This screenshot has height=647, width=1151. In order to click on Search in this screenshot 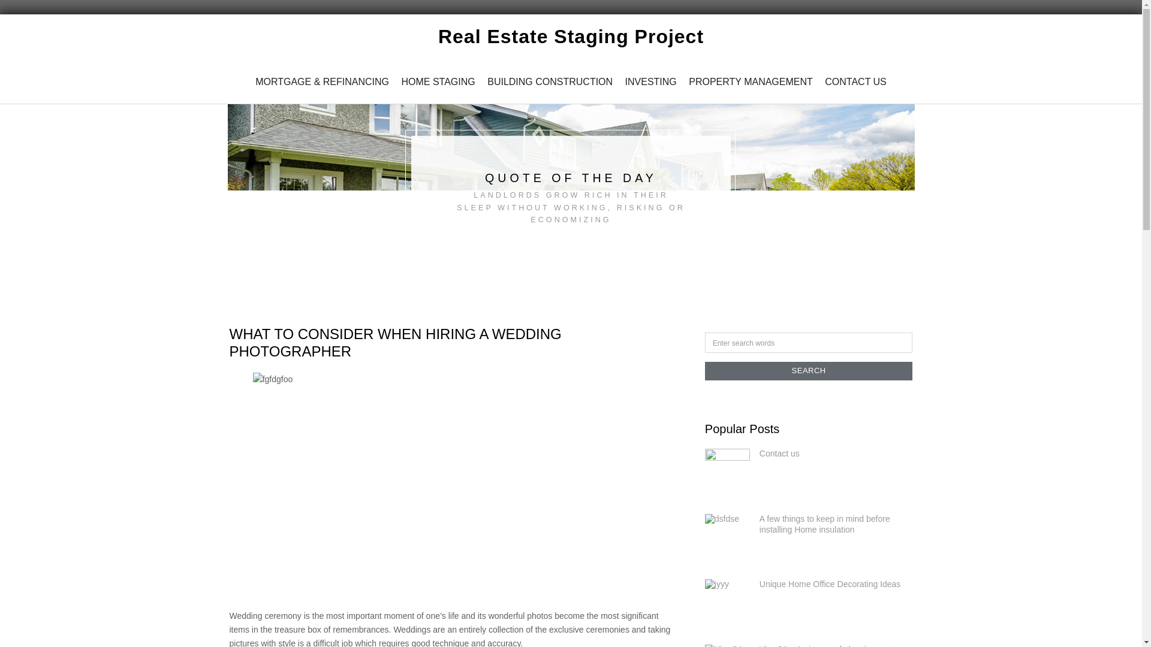, I will do `click(808, 343)`.